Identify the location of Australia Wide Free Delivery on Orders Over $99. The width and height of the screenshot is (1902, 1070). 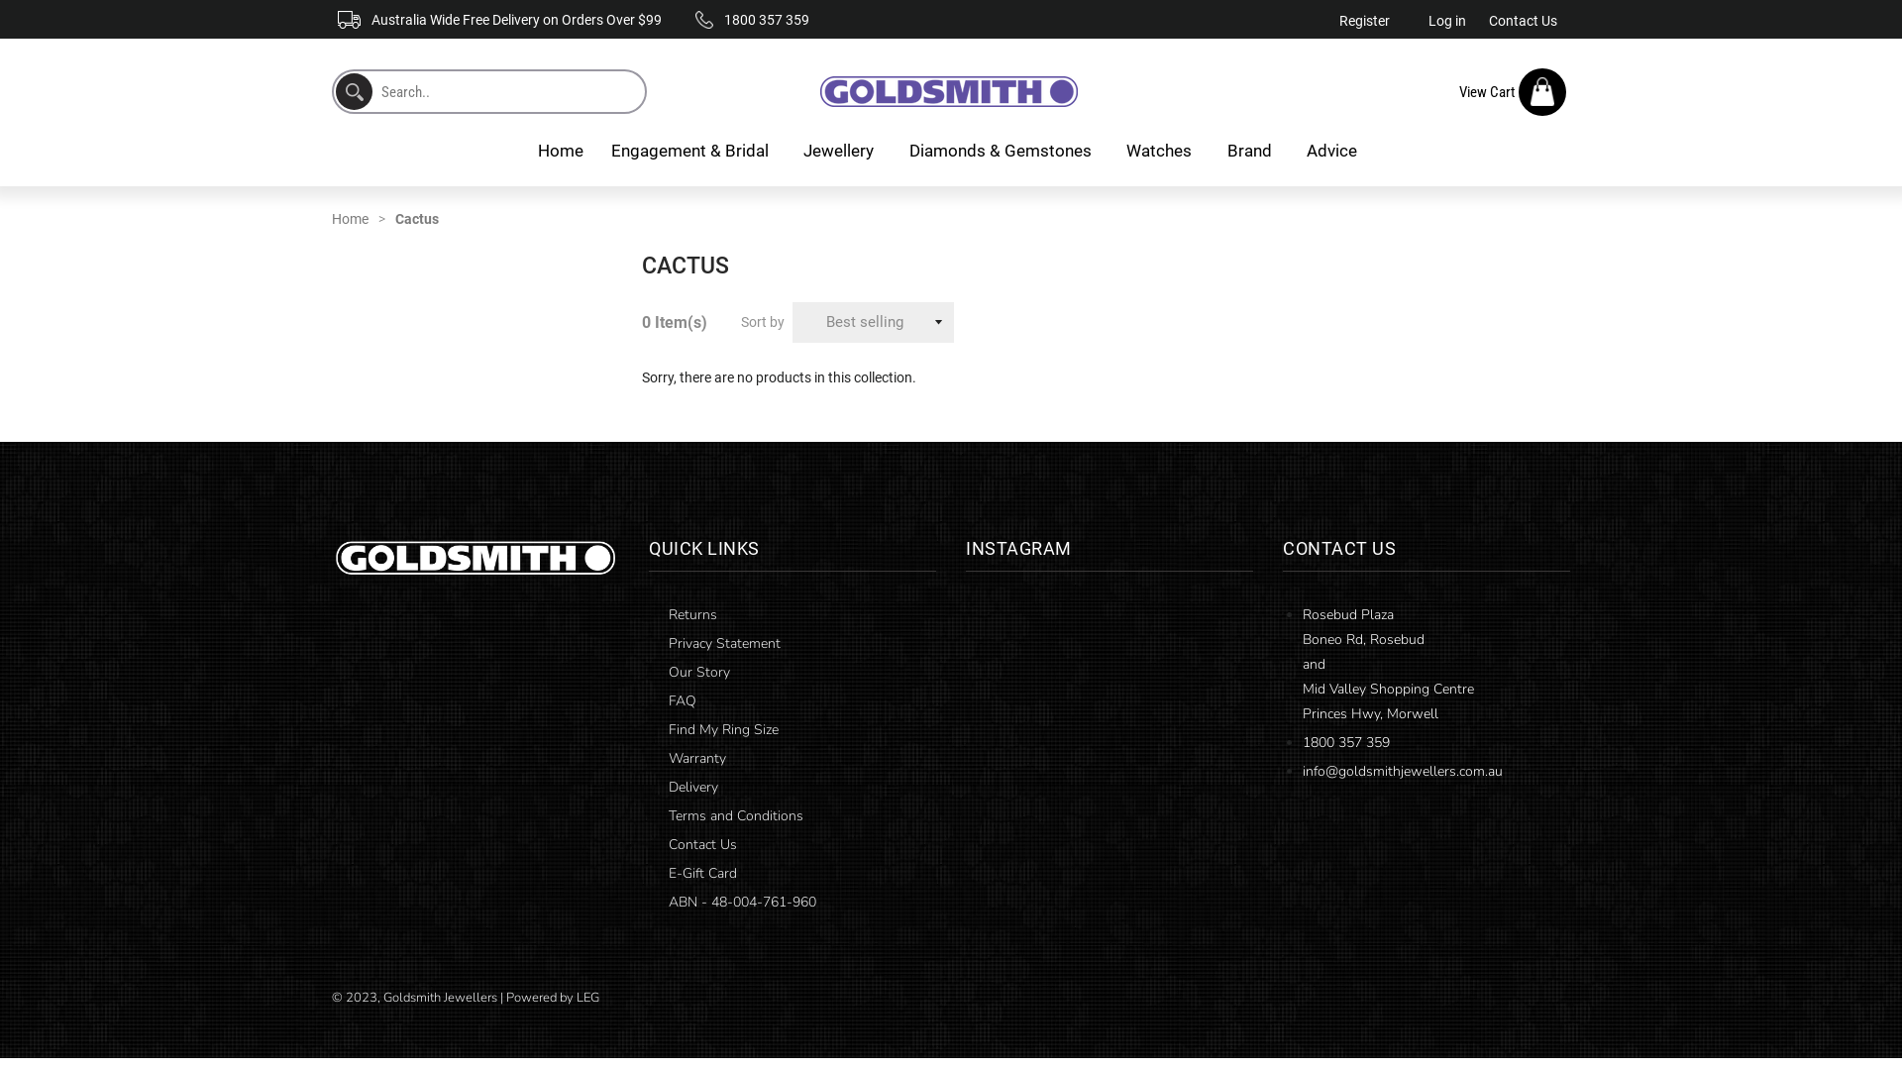
(499, 20).